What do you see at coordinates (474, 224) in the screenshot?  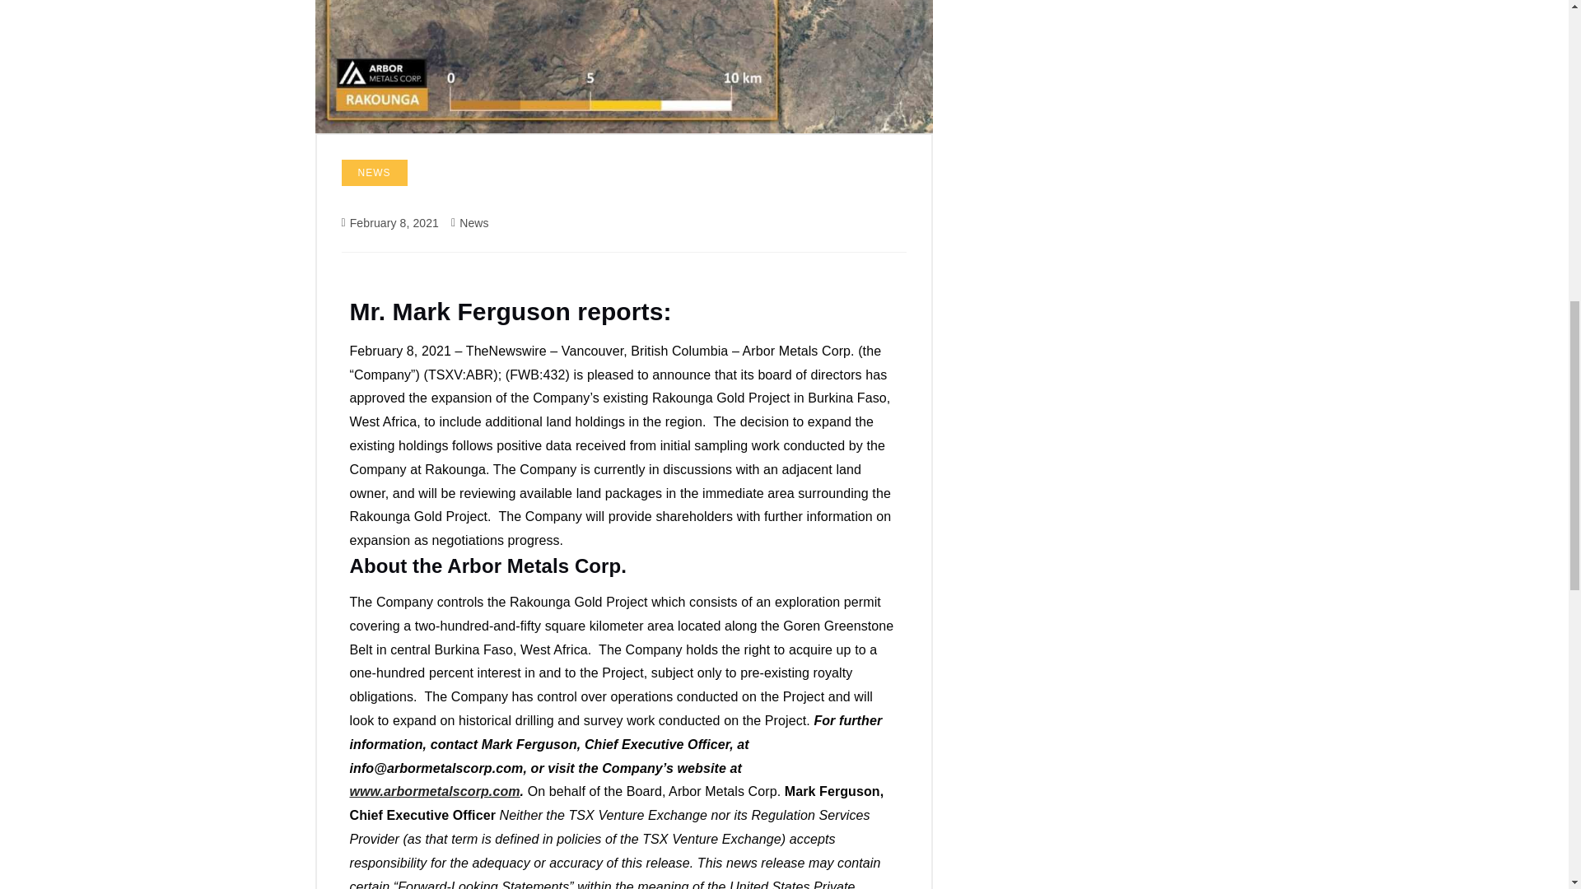 I see `News` at bounding box center [474, 224].